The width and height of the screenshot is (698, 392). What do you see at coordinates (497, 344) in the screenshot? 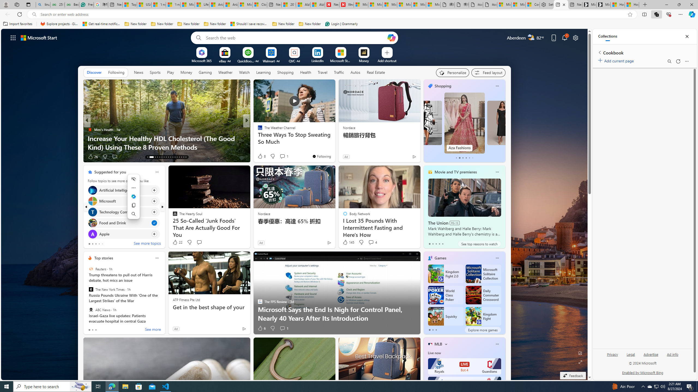
I see `Class: icon-img` at bounding box center [497, 344].